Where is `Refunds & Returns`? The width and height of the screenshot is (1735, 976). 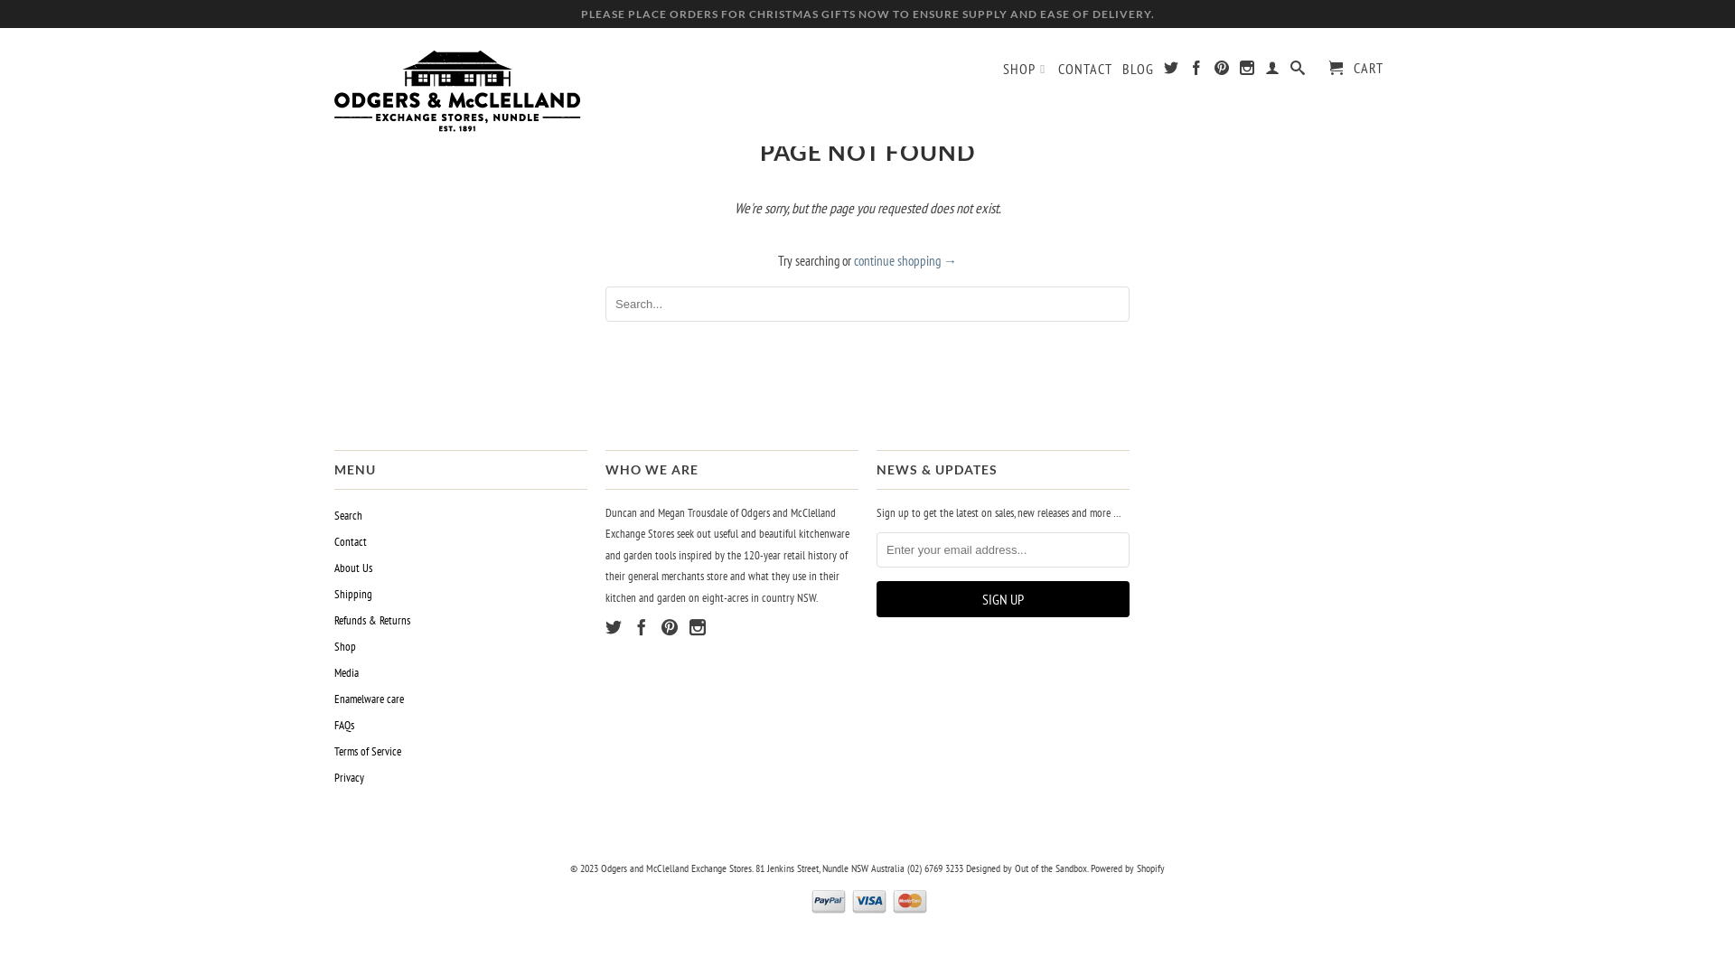
Refunds & Returns is located at coordinates (372, 620).